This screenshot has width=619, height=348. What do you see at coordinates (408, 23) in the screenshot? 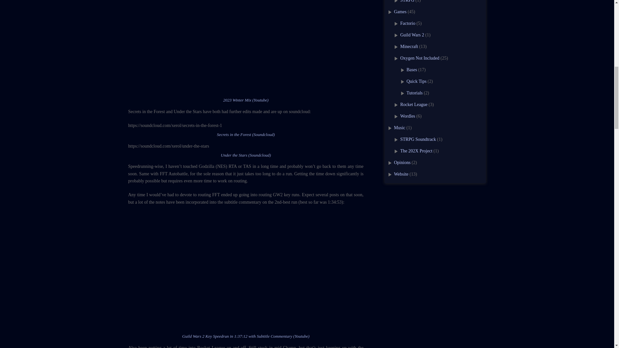
I see `Factorio` at bounding box center [408, 23].